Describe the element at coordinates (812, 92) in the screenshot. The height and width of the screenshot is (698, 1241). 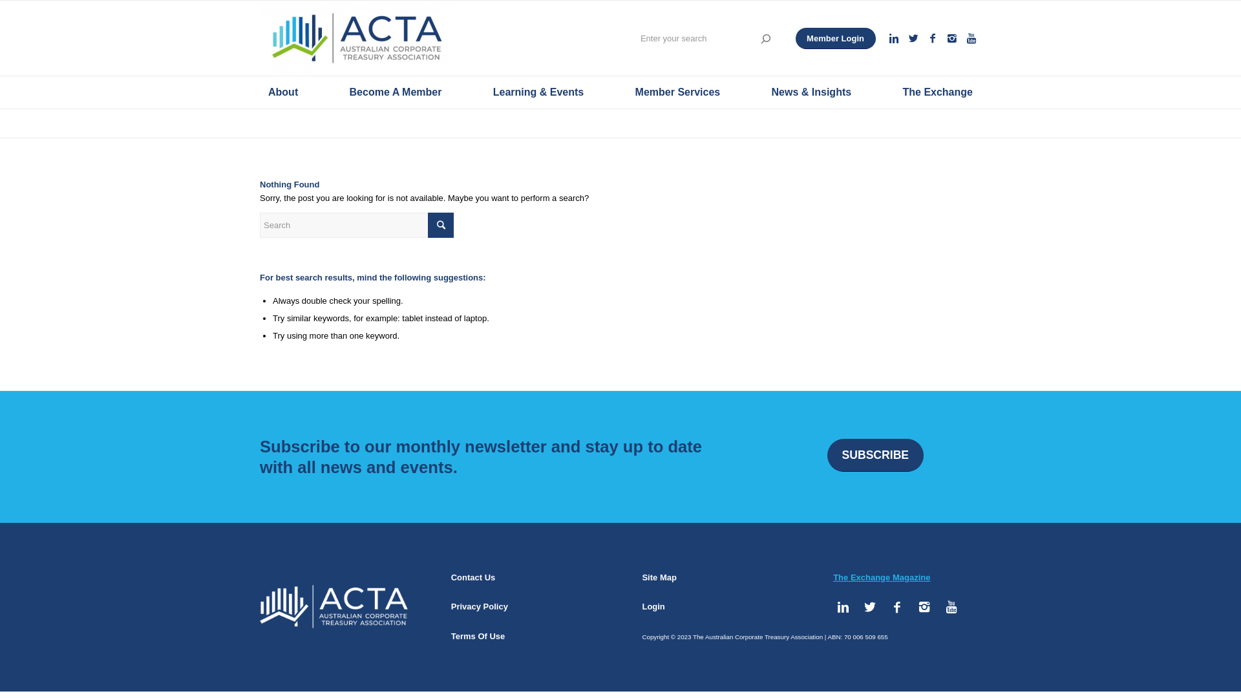
I see `News & Insights` at that location.